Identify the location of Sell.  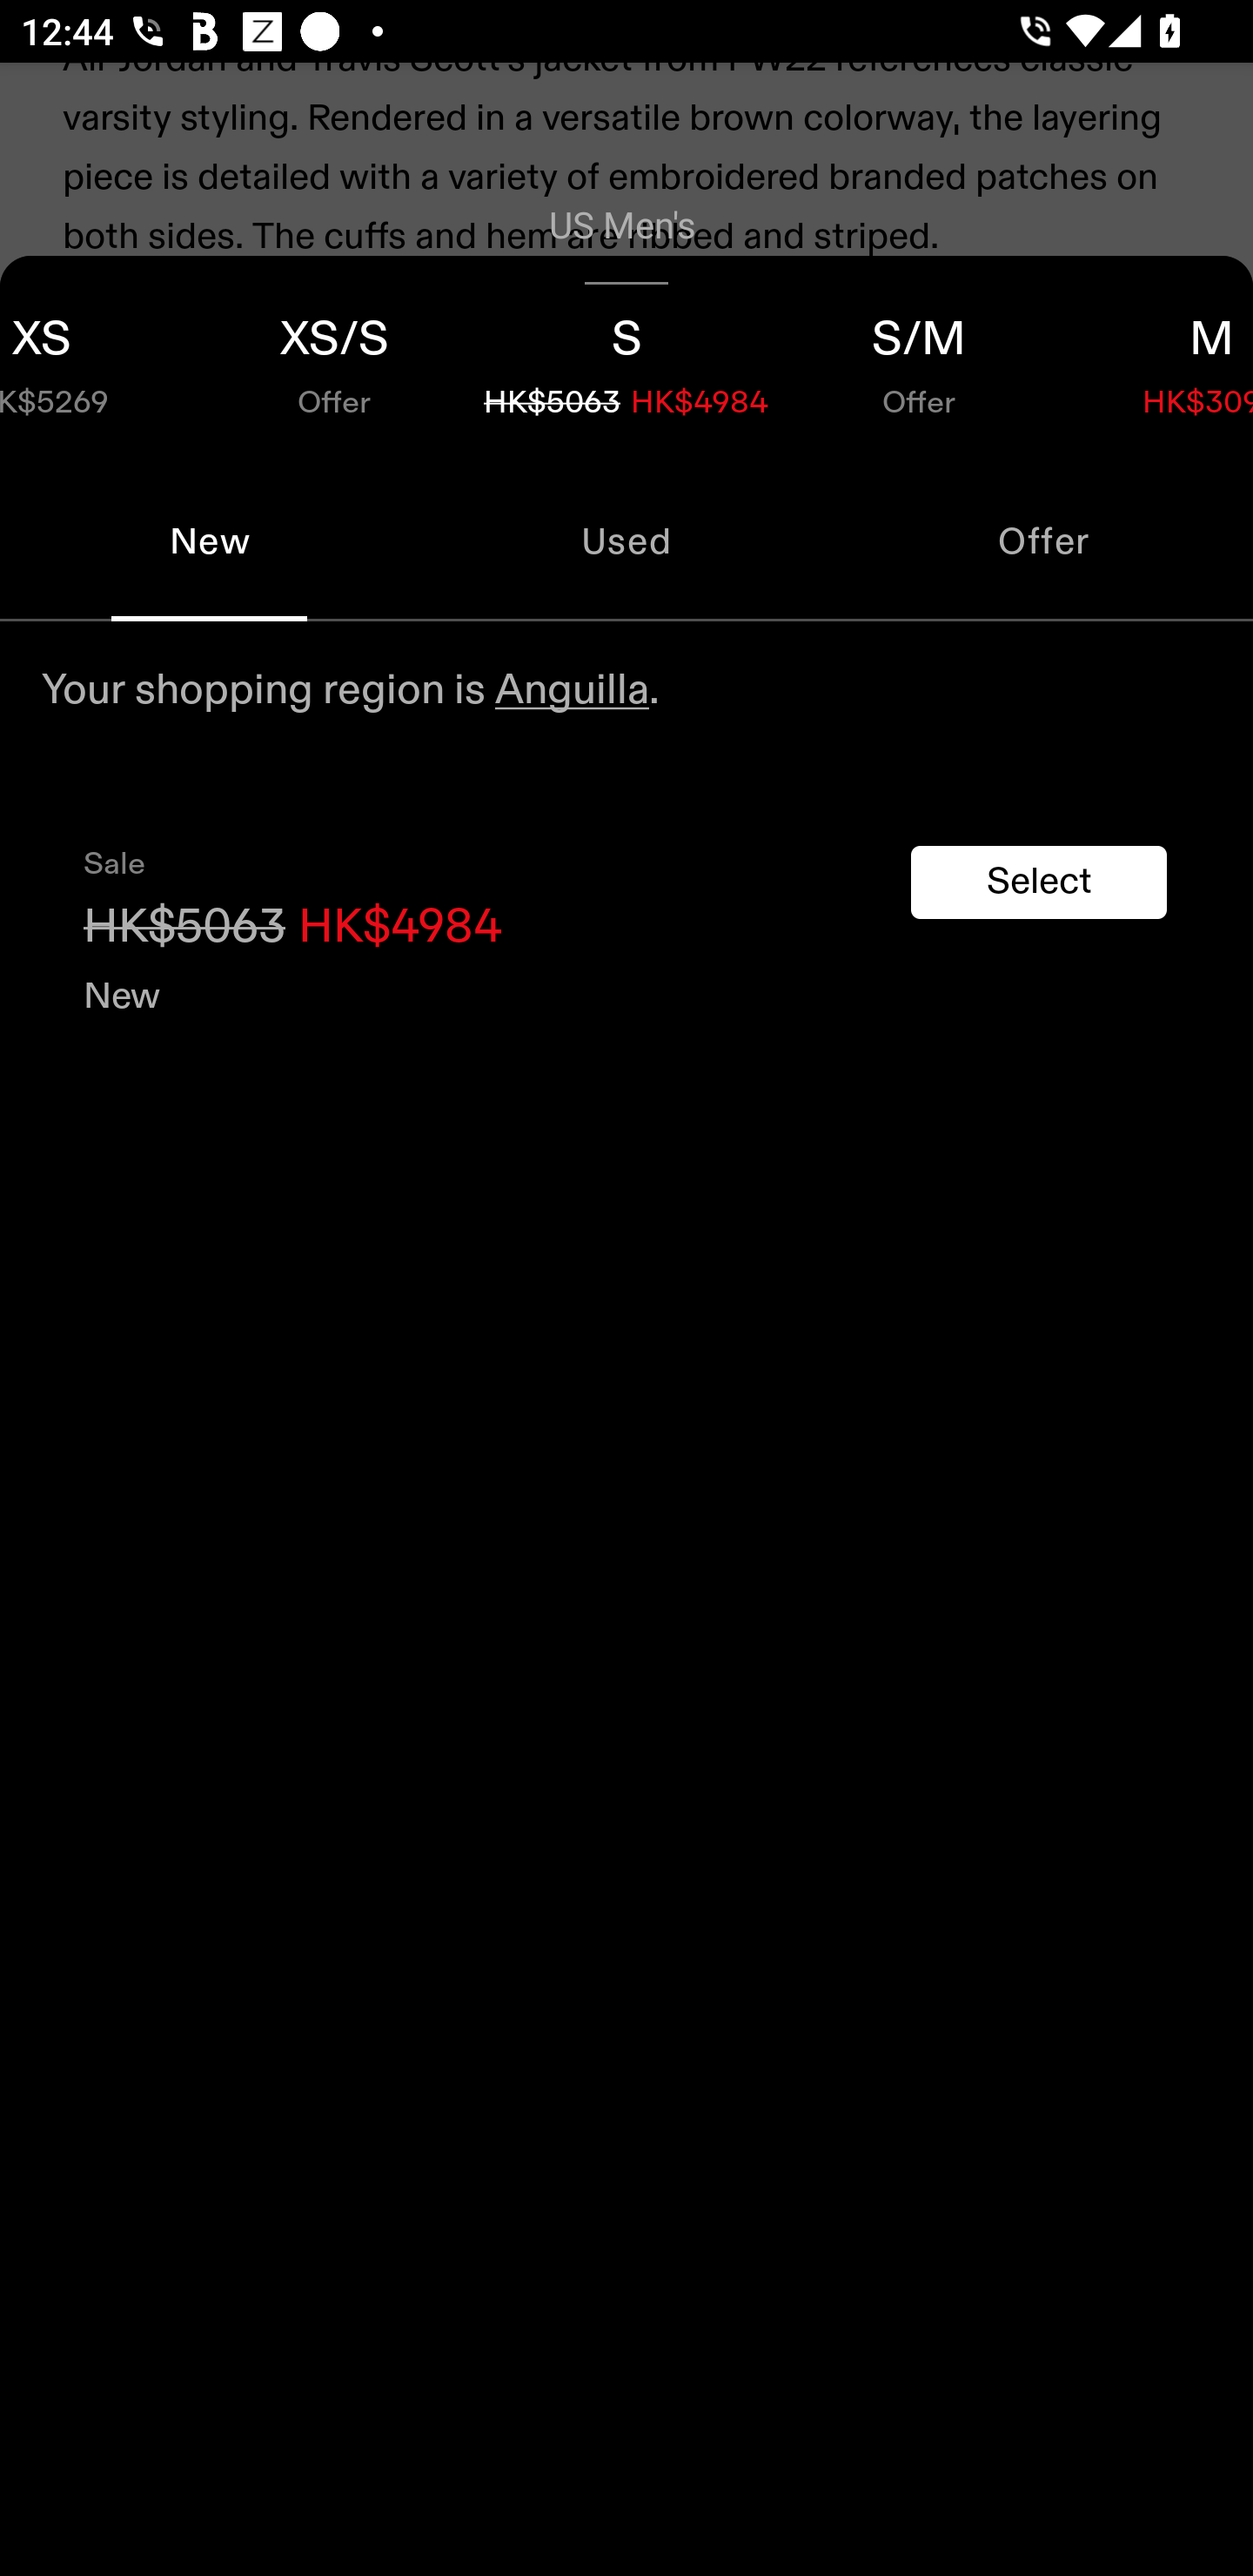
(251, 594).